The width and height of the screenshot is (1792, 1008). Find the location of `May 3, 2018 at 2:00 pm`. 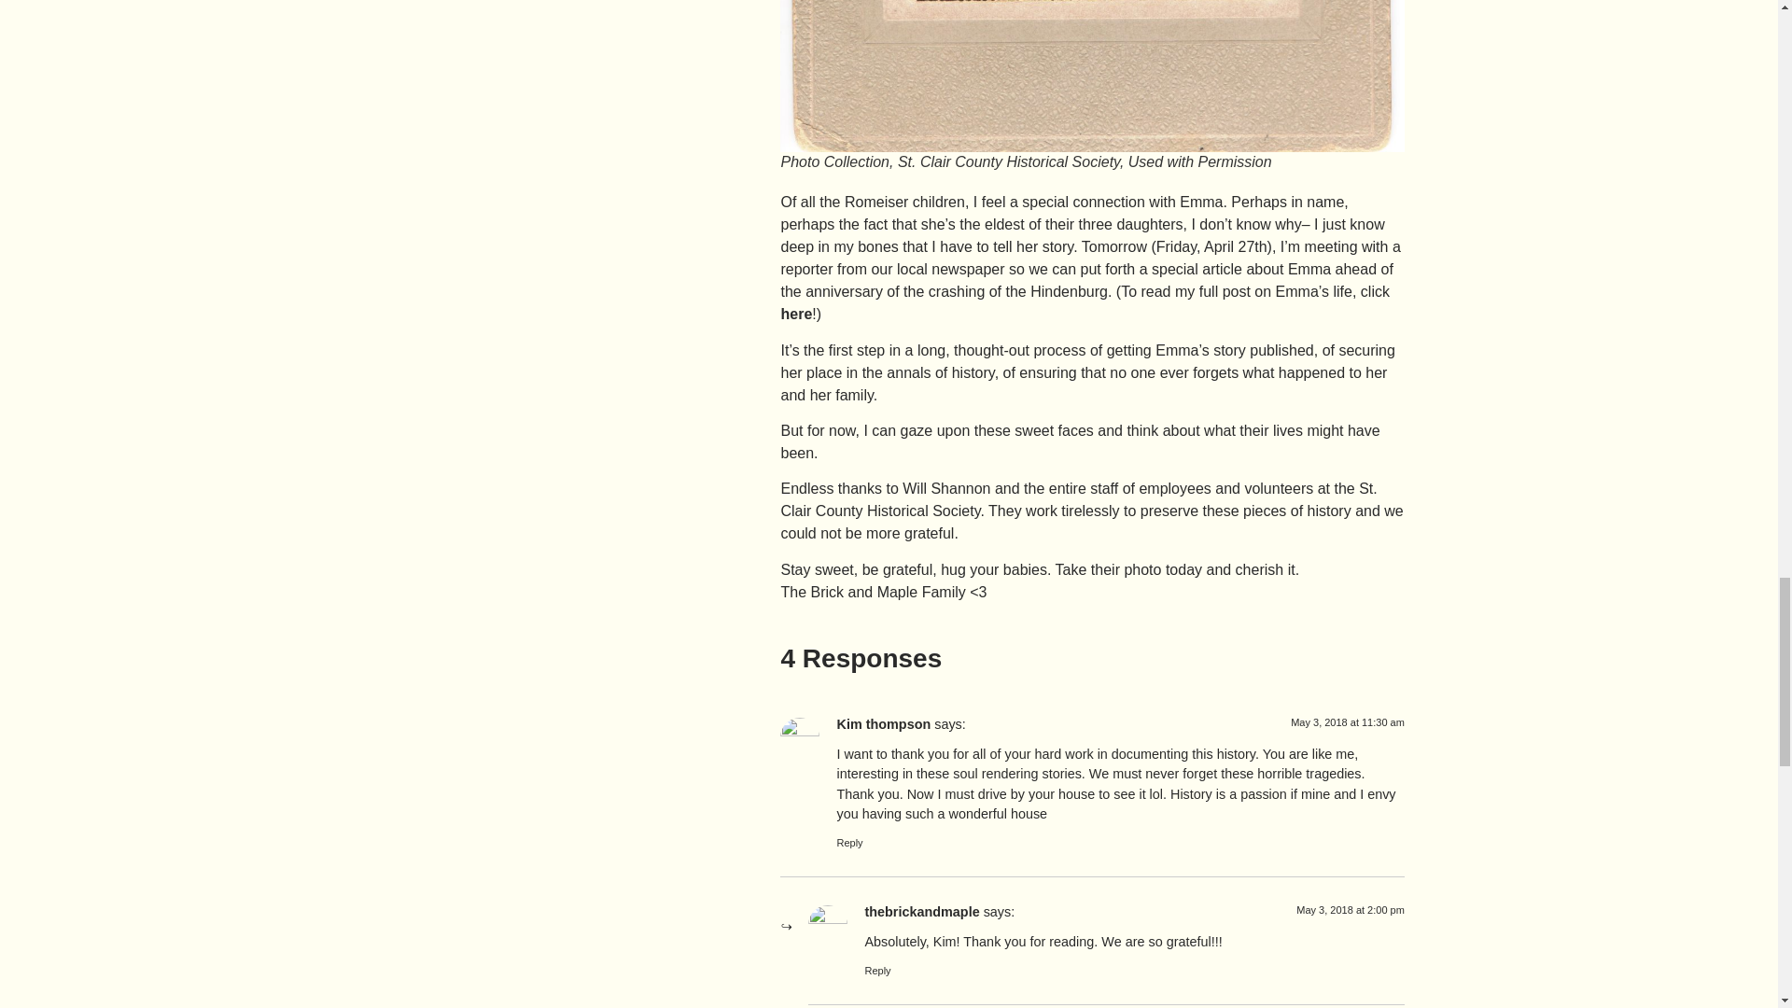

May 3, 2018 at 2:00 pm is located at coordinates (1350, 909).